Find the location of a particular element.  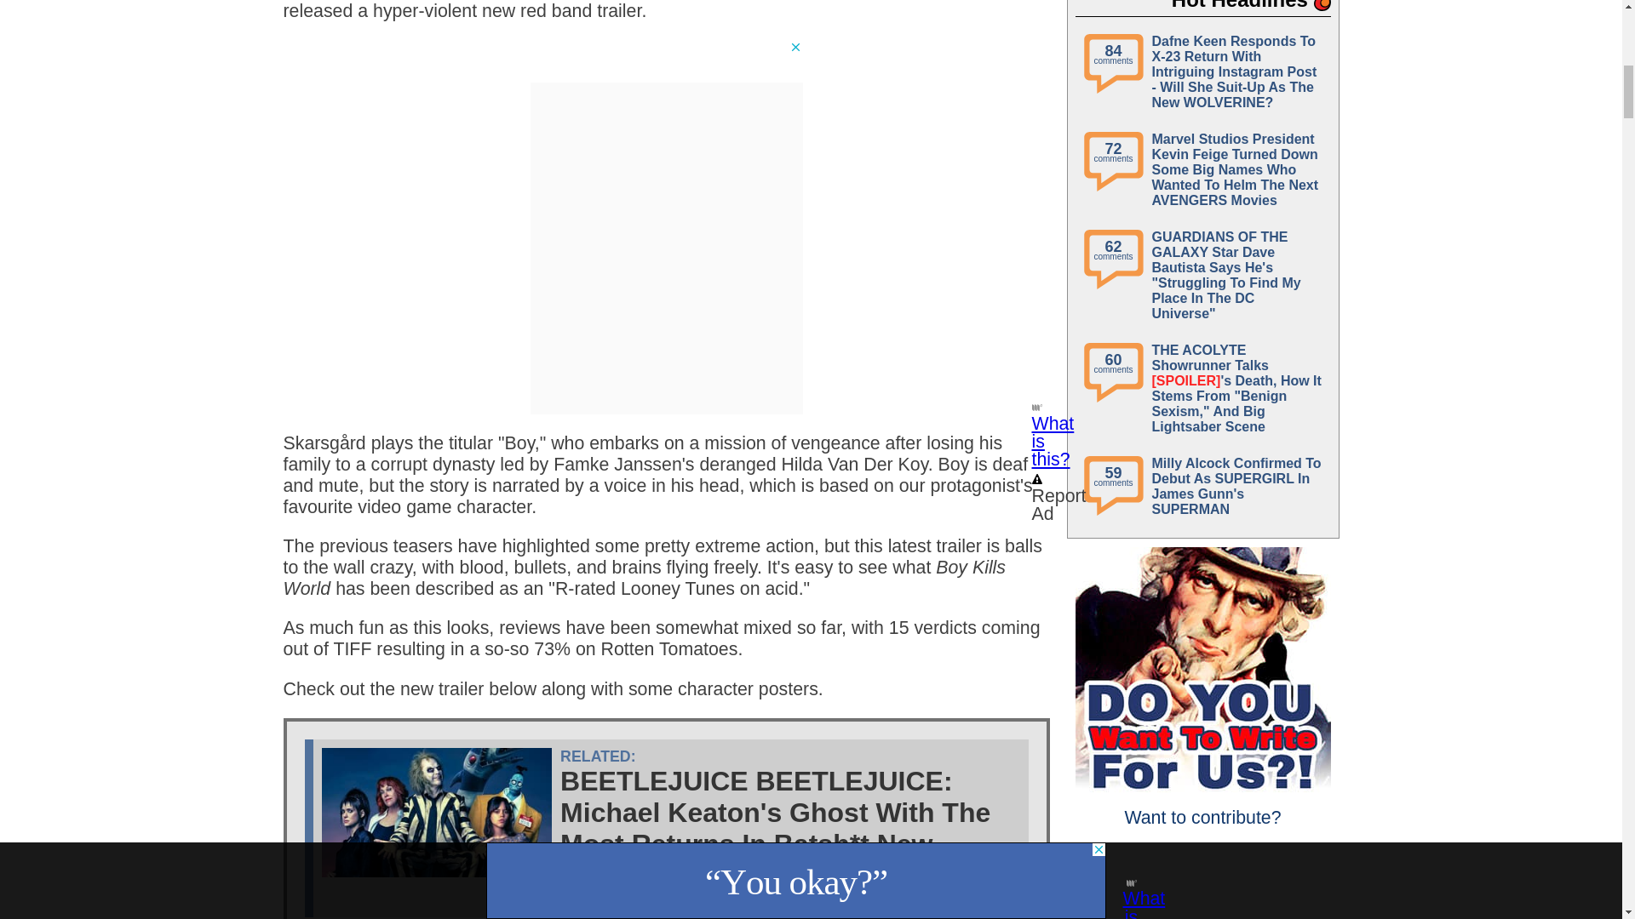

3rd party ad content is located at coordinates (666, 61).